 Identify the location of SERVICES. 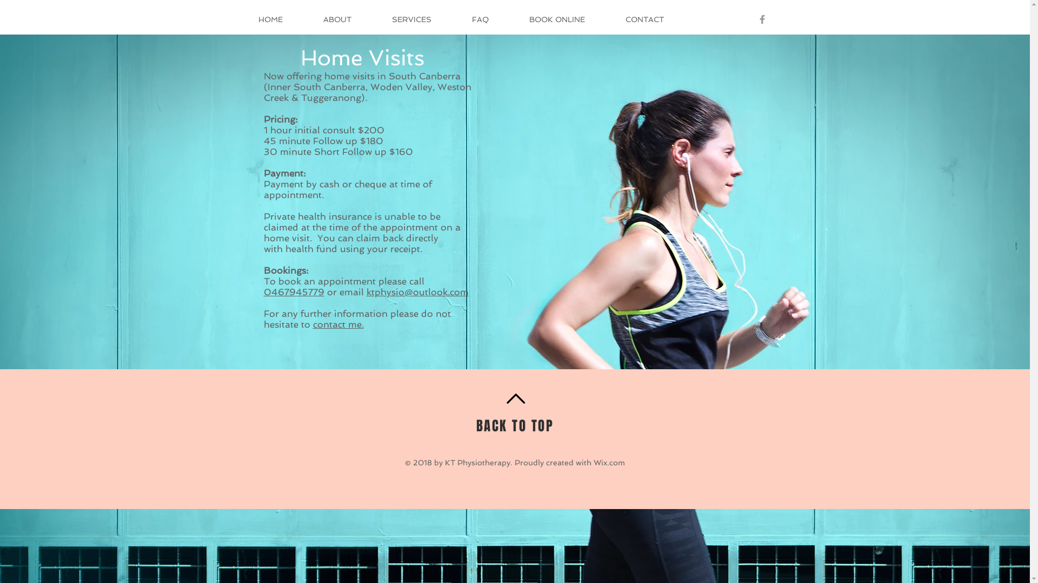
(424, 19).